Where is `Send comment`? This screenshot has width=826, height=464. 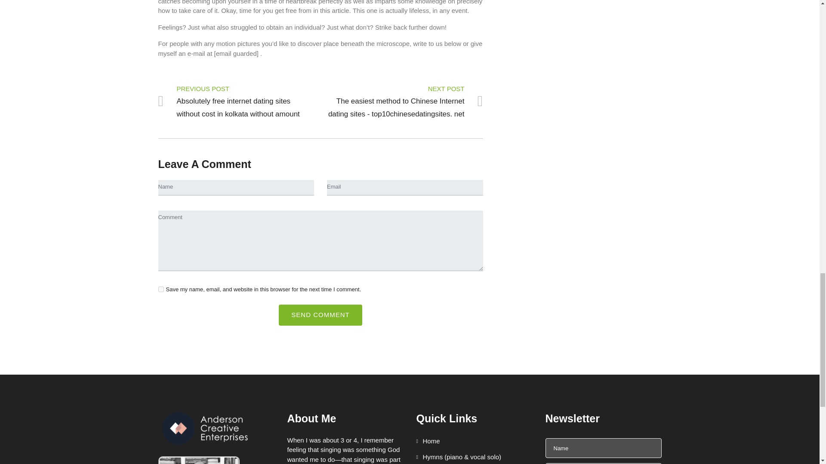
Send comment is located at coordinates (320, 315).